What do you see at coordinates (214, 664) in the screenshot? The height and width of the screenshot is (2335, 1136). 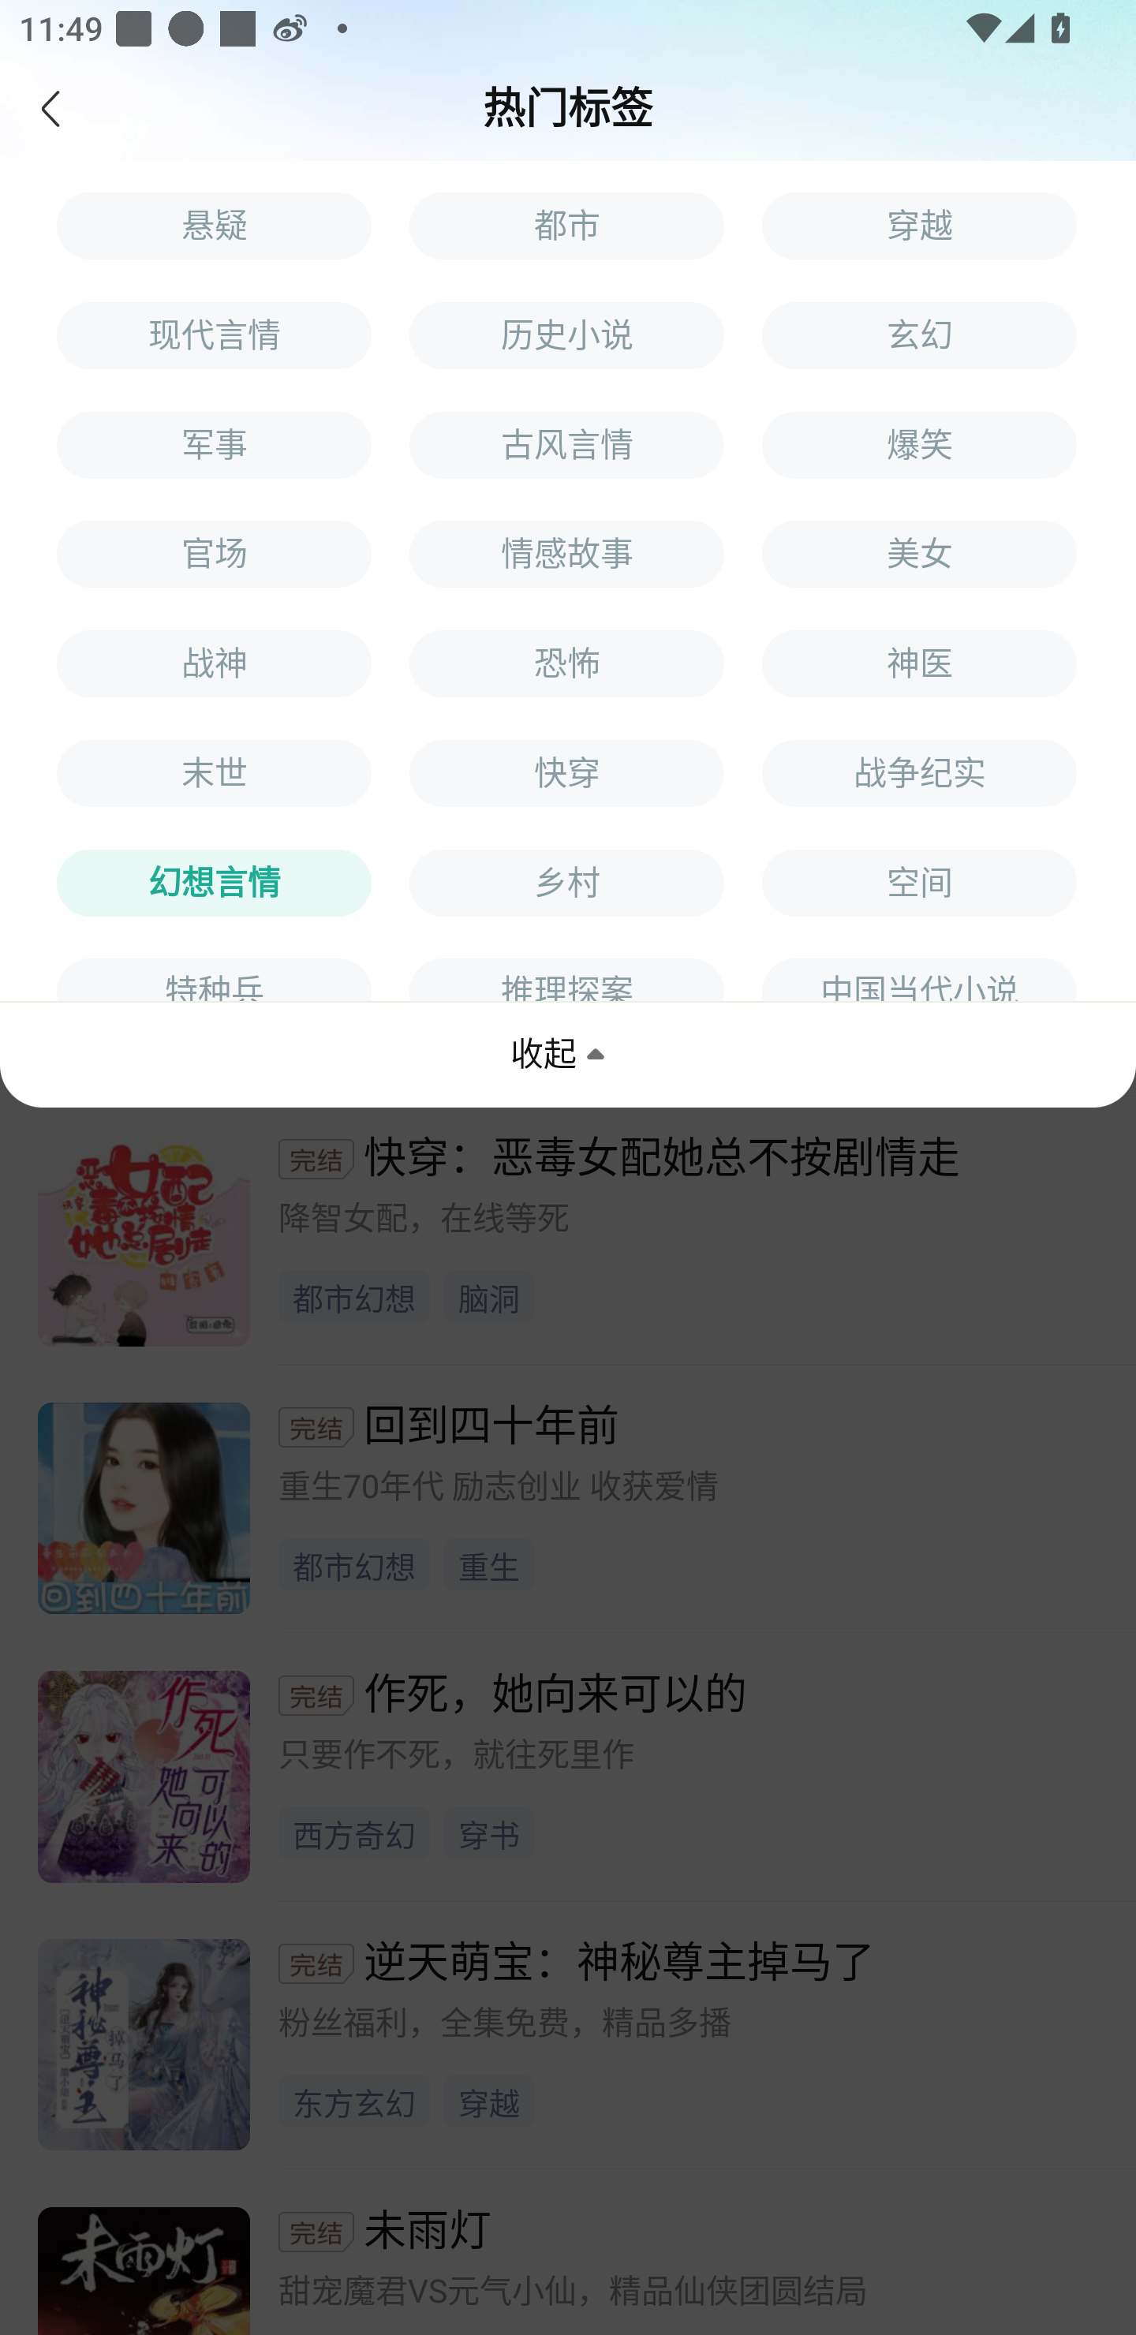 I see `战神` at bounding box center [214, 664].